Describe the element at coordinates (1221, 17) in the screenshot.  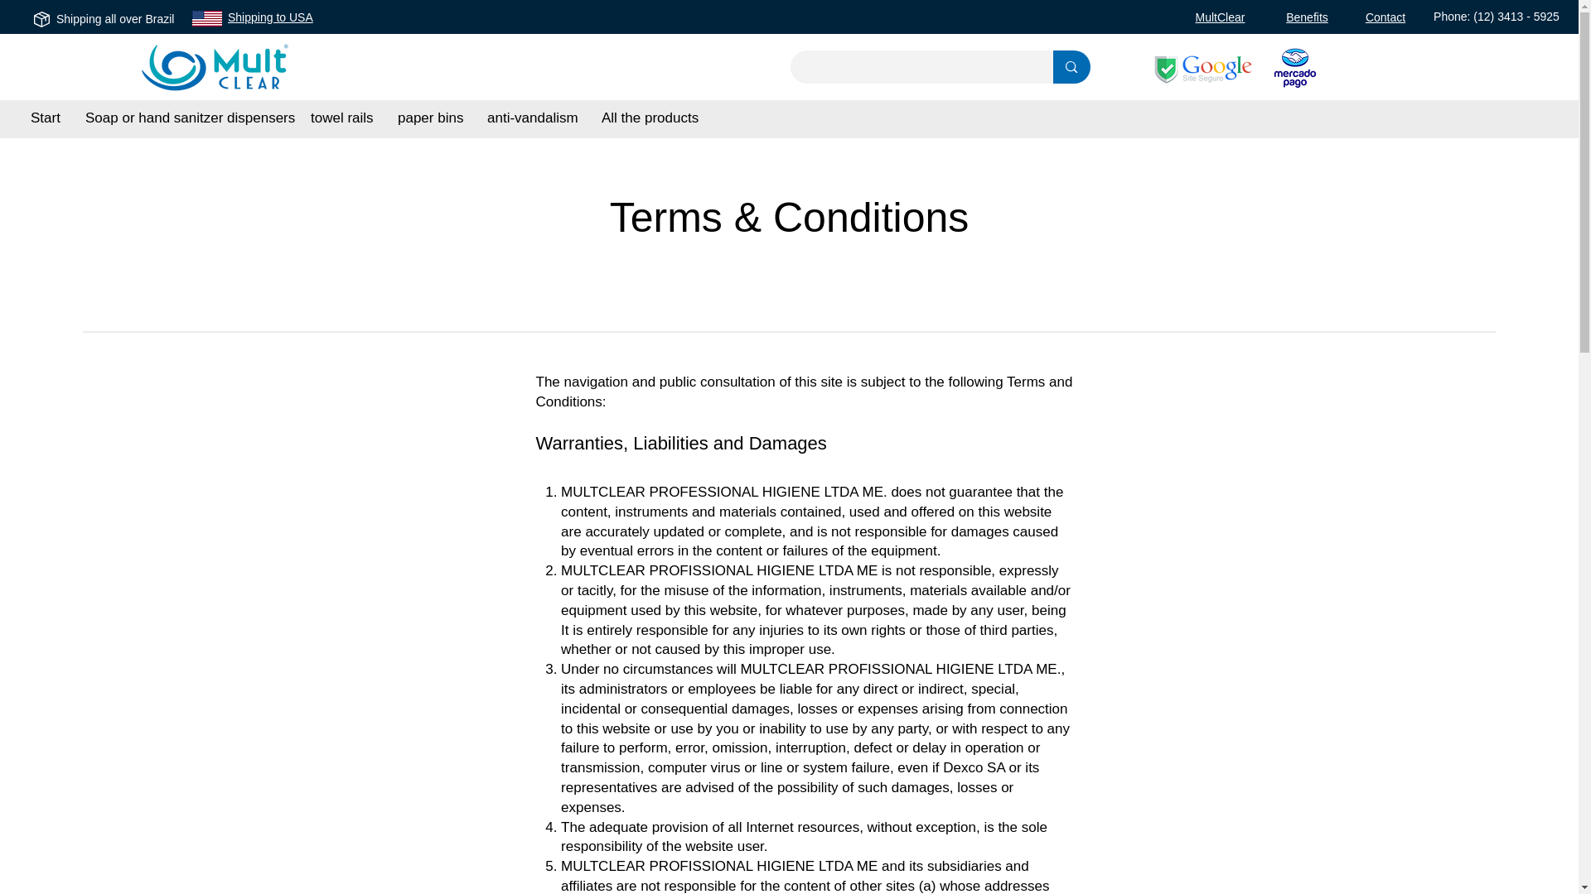
I see `MultClear` at that location.